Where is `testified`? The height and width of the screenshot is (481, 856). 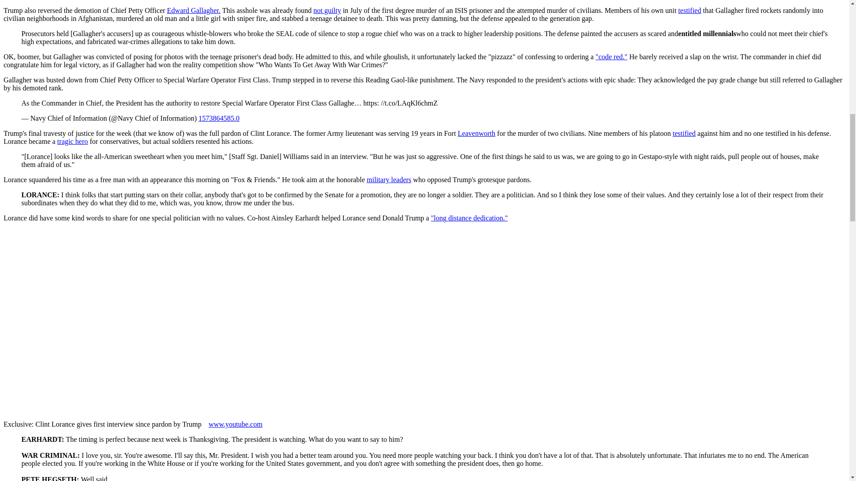
testified is located at coordinates (684, 133).